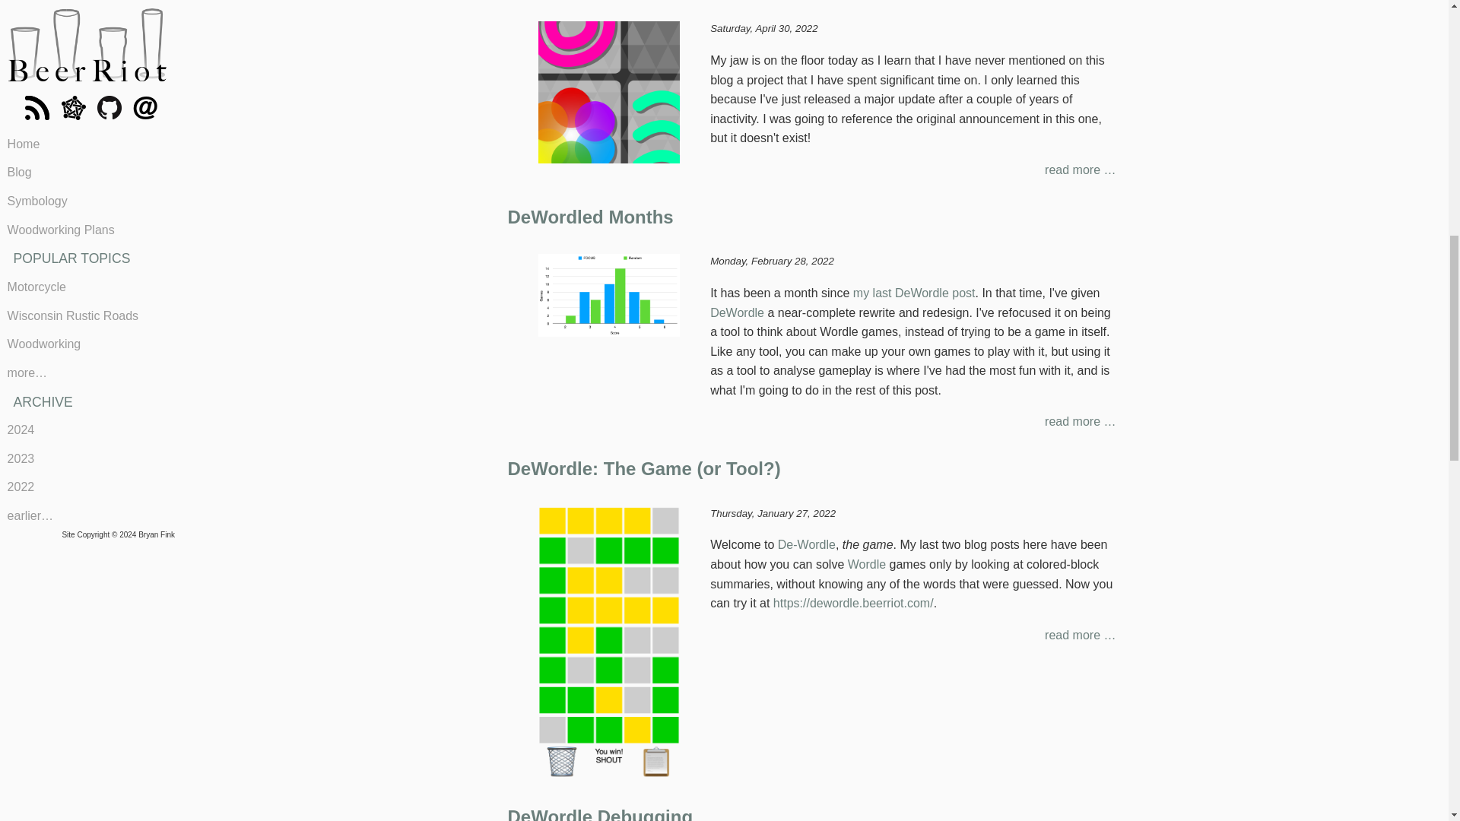 This screenshot has width=1460, height=821. What do you see at coordinates (736, 312) in the screenshot?
I see `DeWordle` at bounding box center [736, 312].